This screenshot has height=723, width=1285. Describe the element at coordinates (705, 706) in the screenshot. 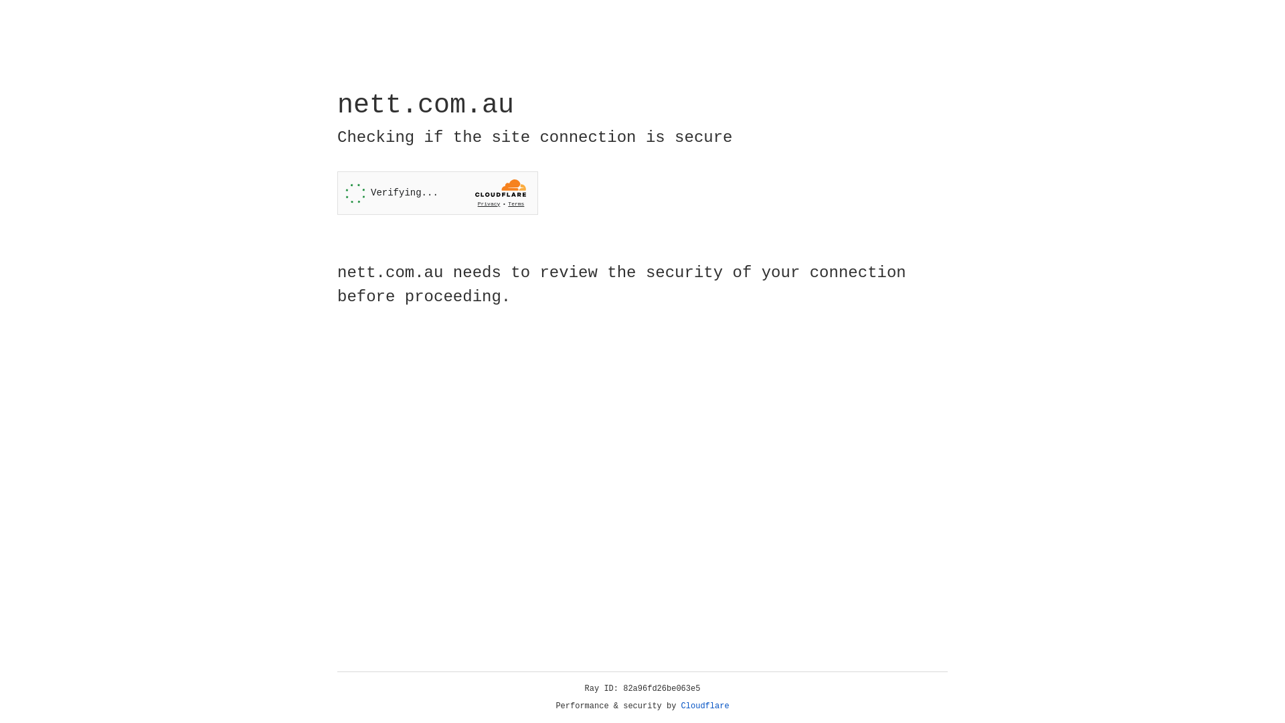

I see `Cloudflare` at that location.